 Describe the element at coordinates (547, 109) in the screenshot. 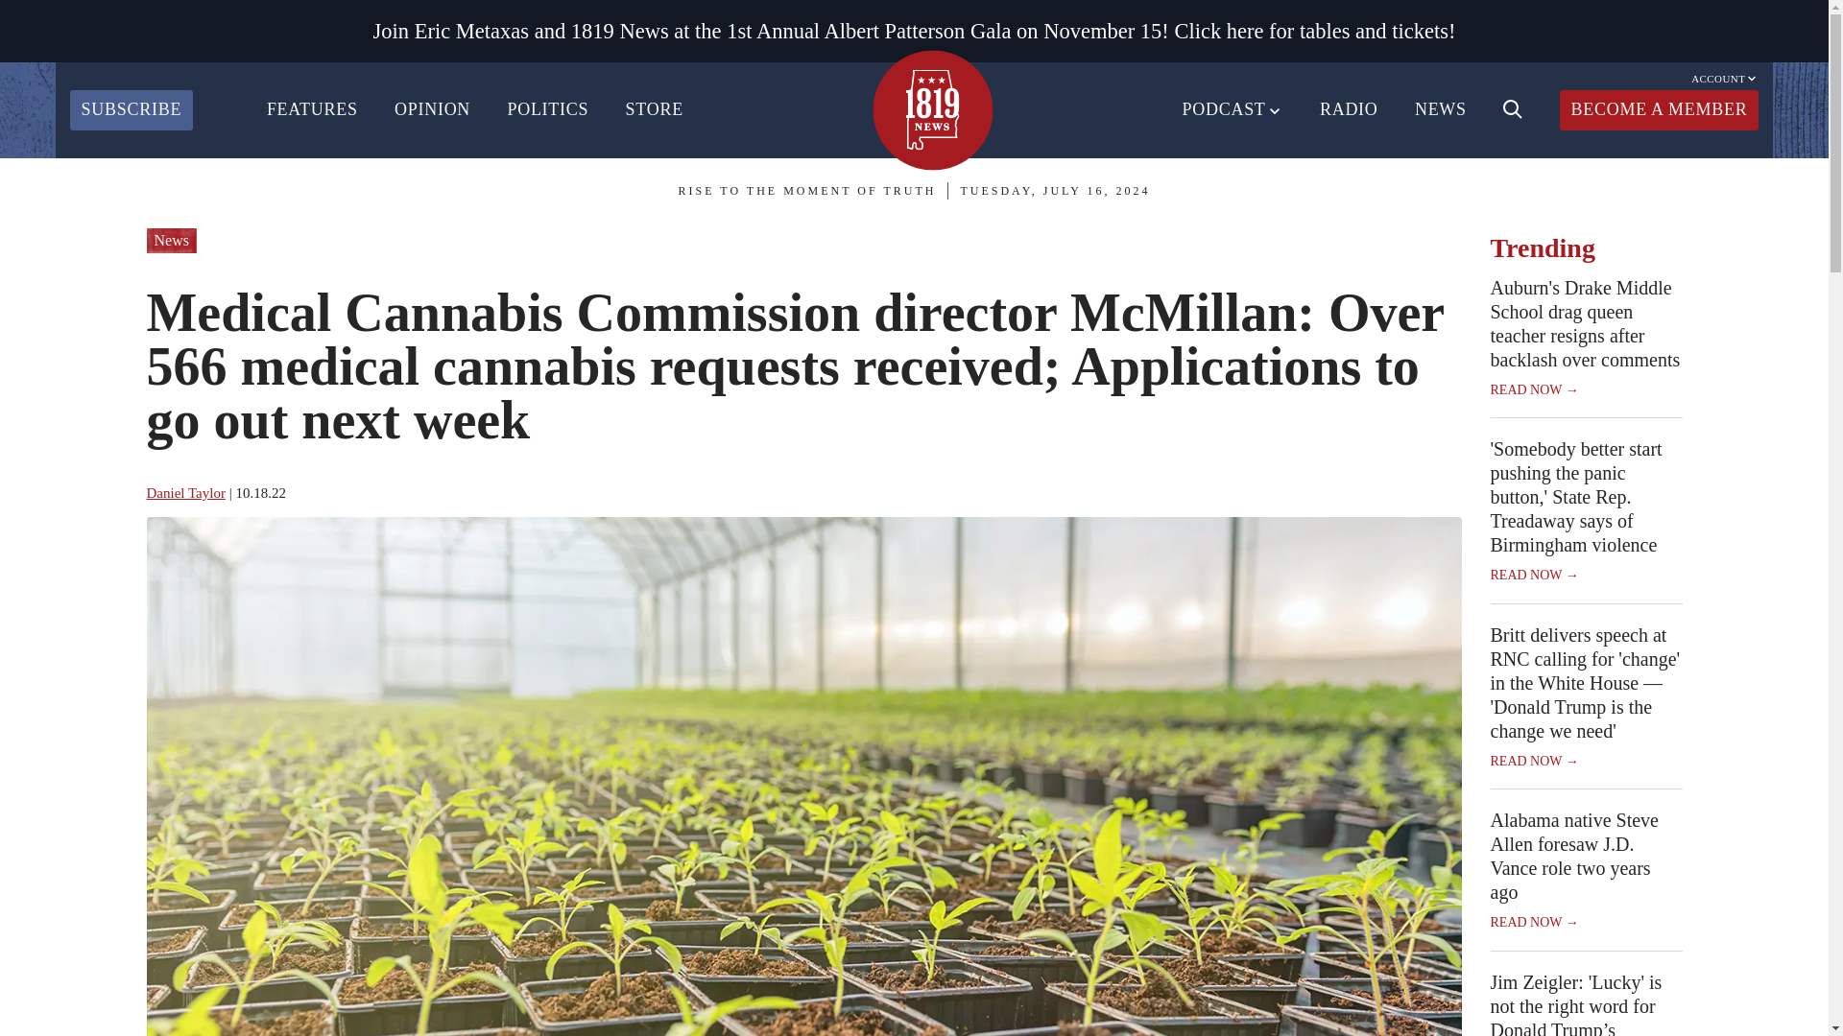

I see `POLITICS` at that location.